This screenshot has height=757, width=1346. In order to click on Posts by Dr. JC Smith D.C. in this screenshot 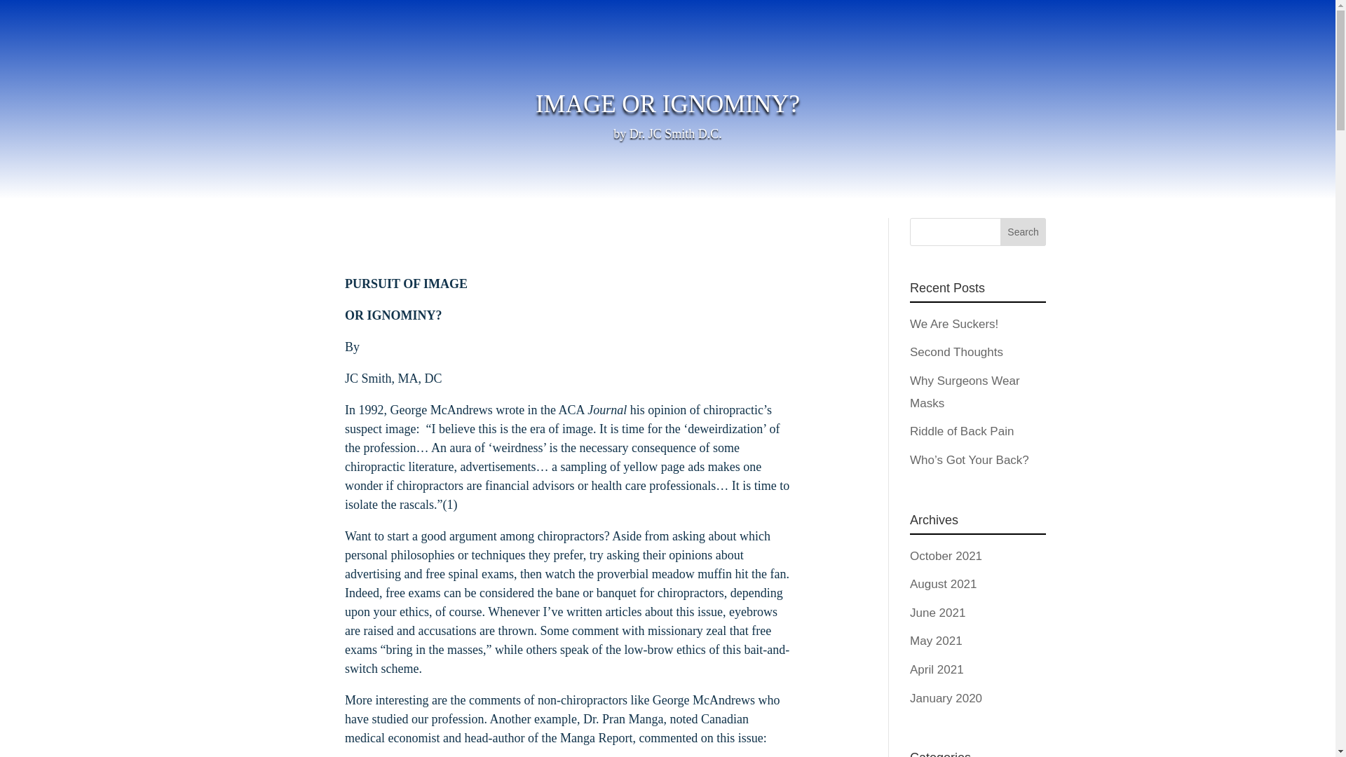, I will do `click(676, 133)`.